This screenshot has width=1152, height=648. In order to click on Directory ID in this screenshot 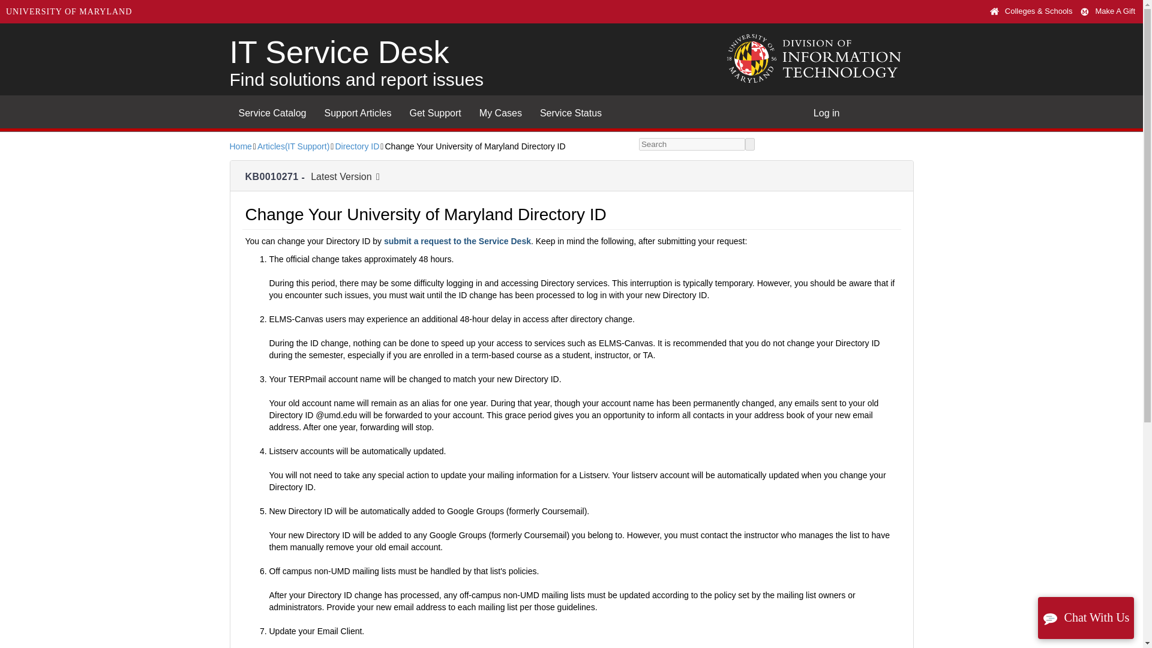, I will do `click(356, 146)`.